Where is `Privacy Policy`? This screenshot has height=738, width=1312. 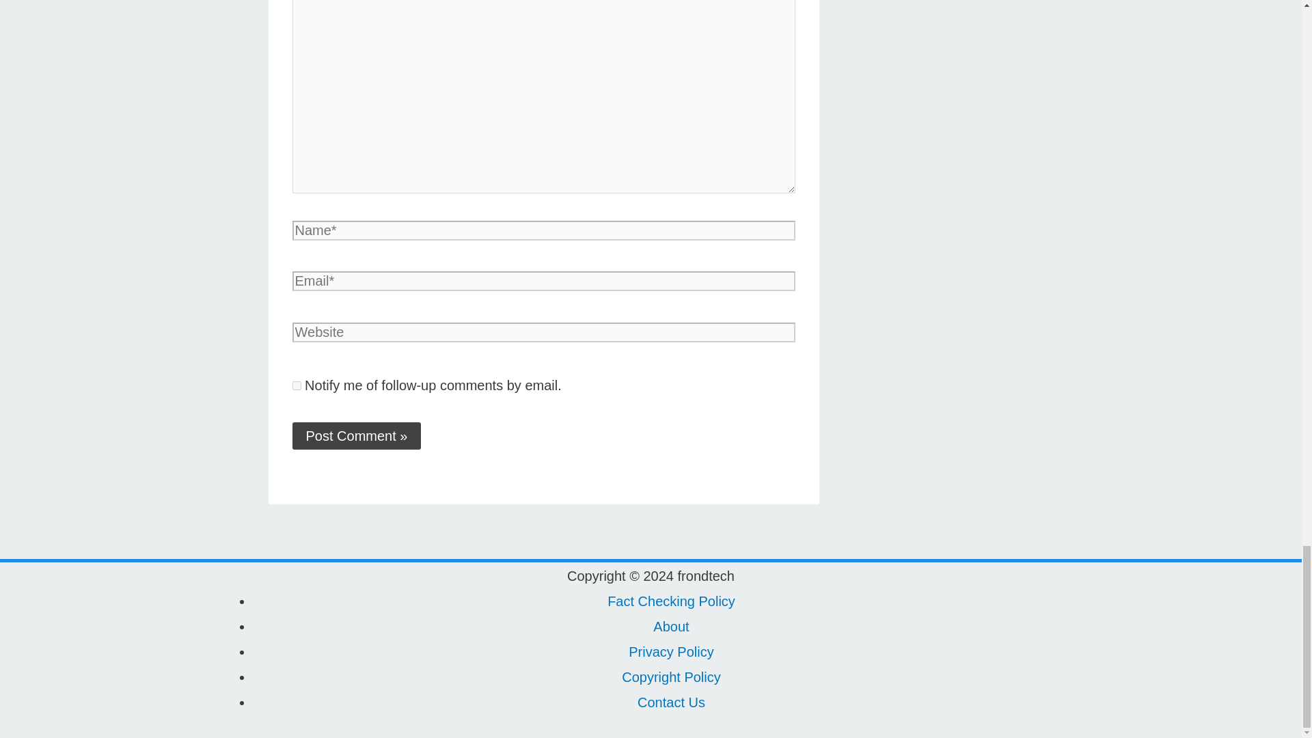
Privacy Policy is located at coordinates (671, 652).